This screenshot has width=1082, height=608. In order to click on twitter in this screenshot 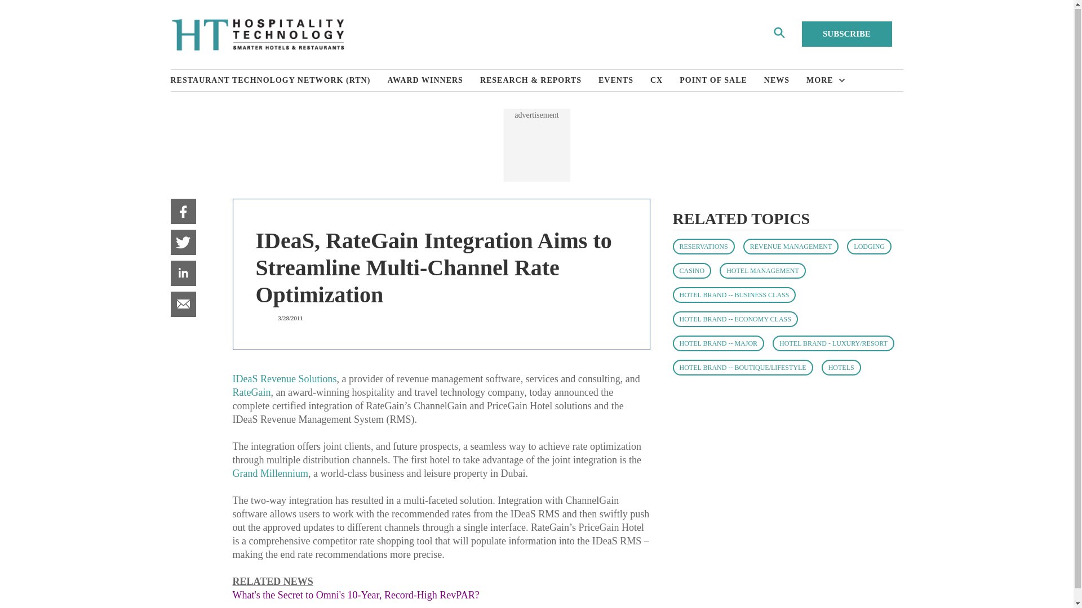, I will do `click(183, 242)`.